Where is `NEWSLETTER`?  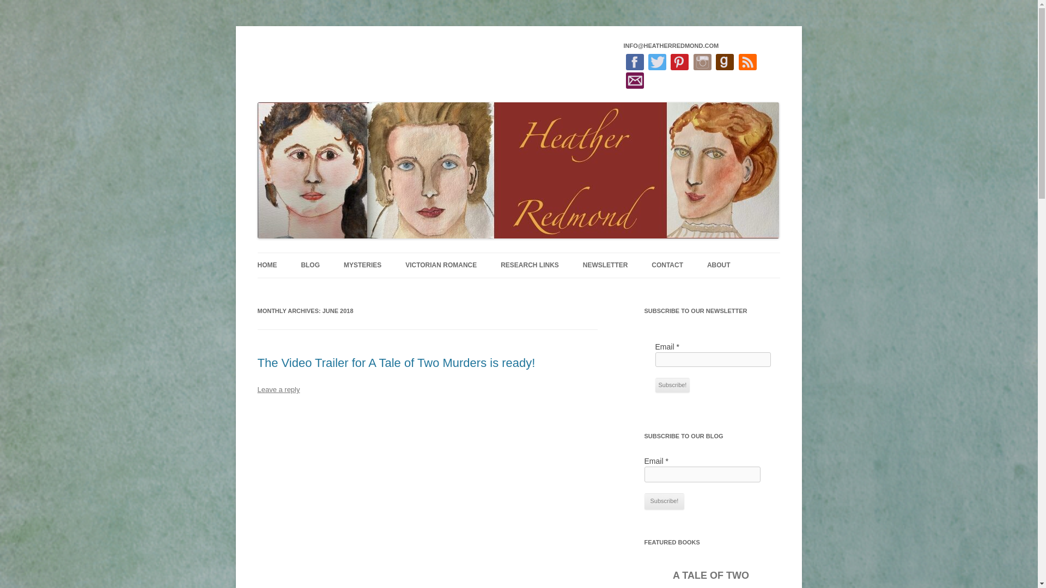 NEWSLETTER is located at coordinates (605, 265).